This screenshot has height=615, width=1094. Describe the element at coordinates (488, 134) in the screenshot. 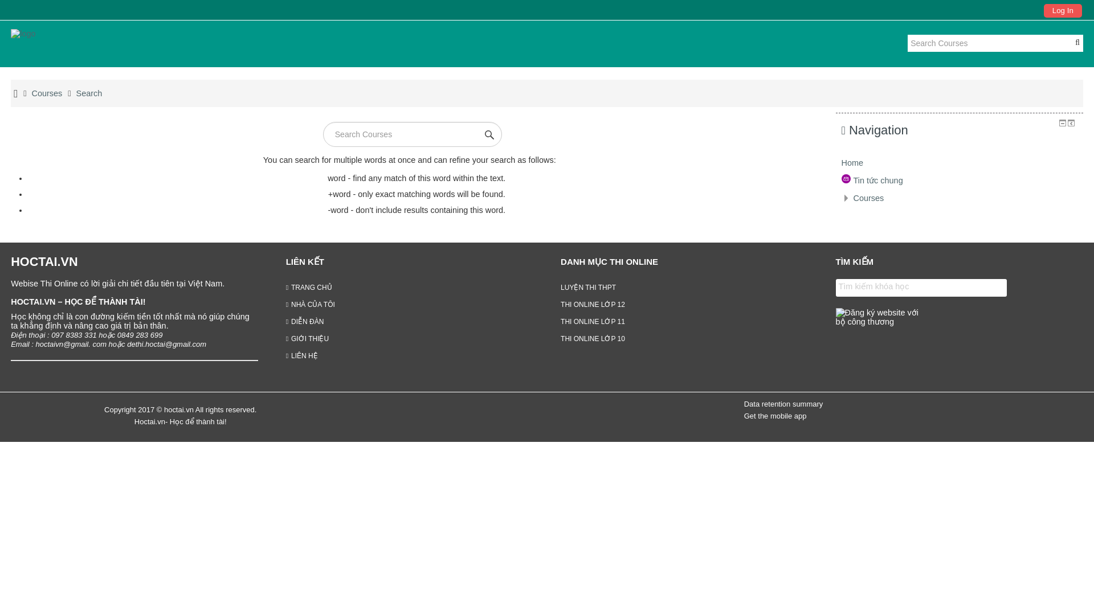

I see `Go` at that location.